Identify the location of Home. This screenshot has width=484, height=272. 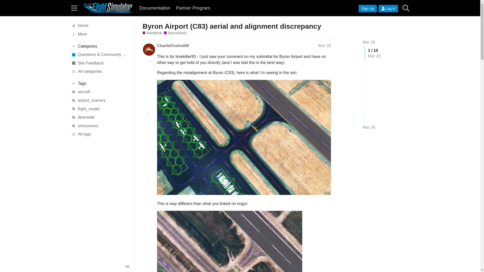
(100, 26).